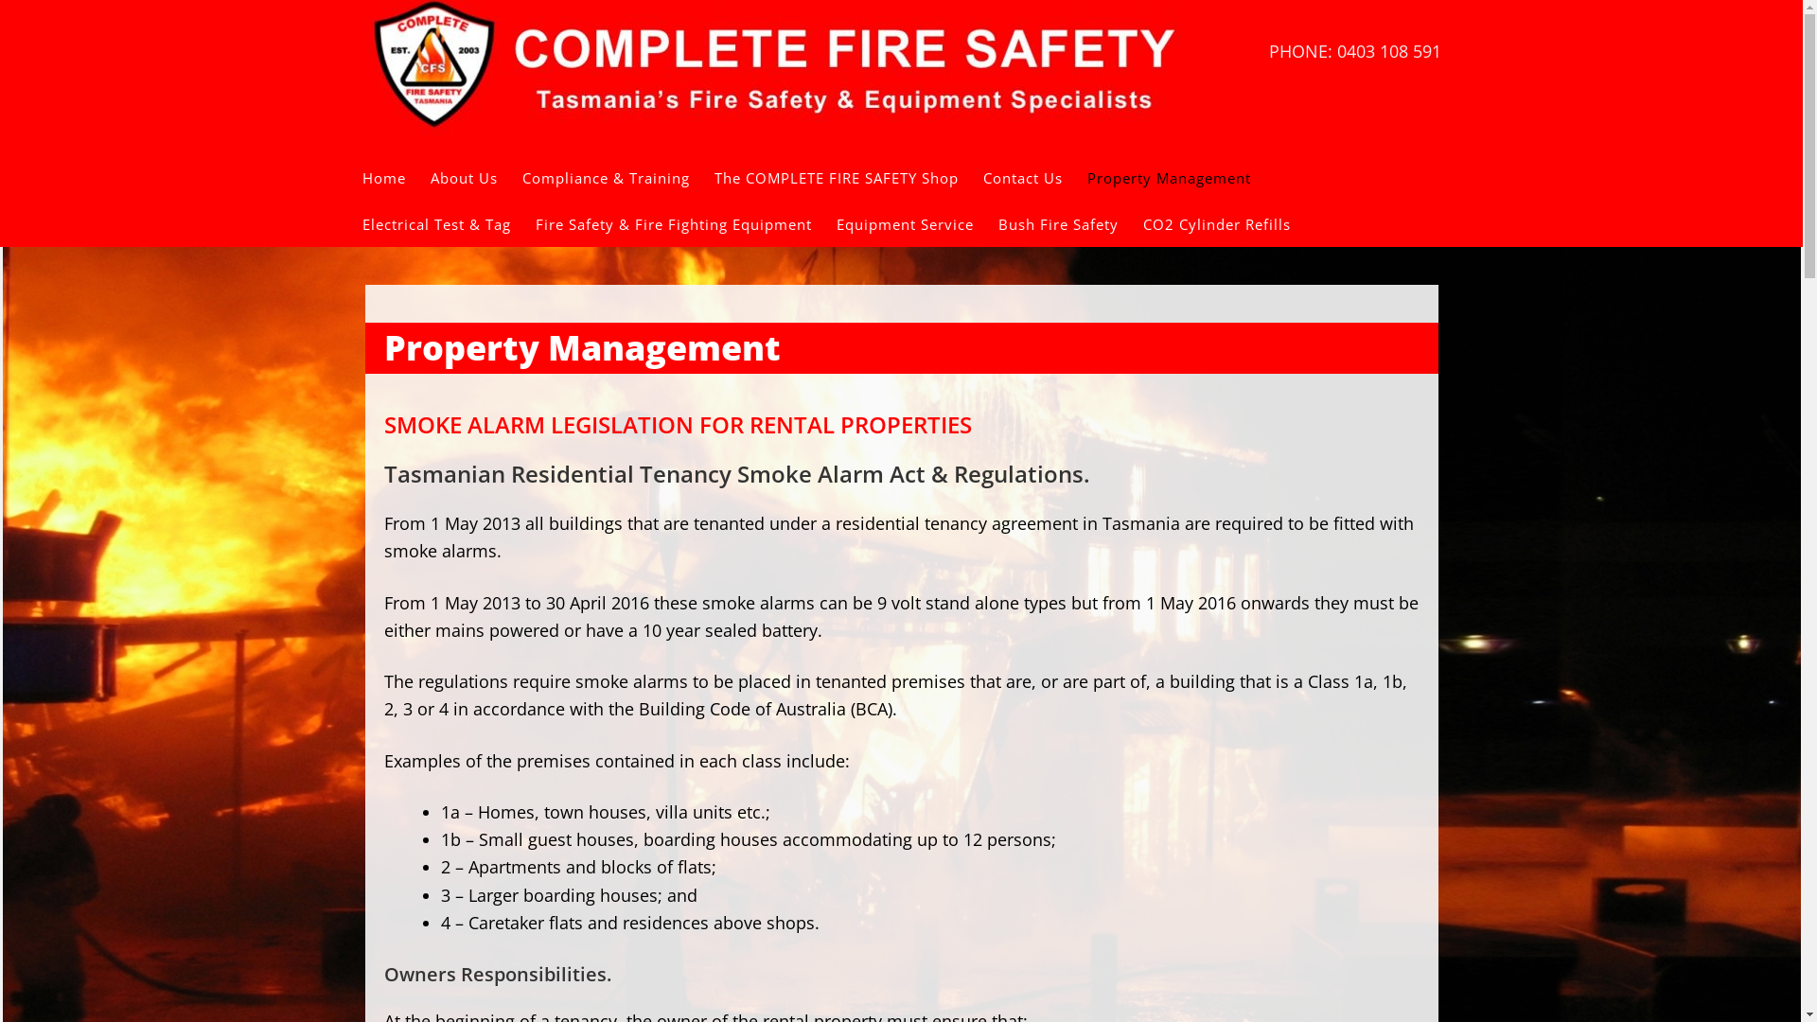 The height and width of the screenshot is (1022, 1817). Describe the element at coordinates (475, 178) in the screenshot. I see `About Us` at that location.